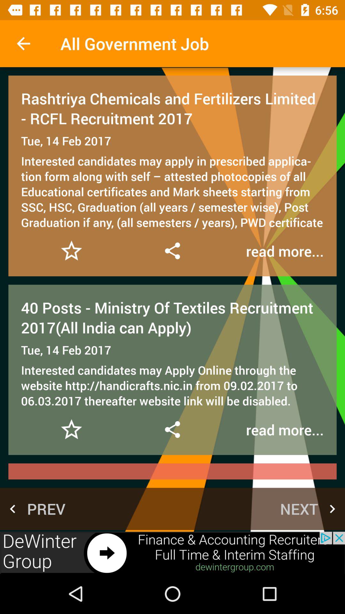  I want to click on star rating, so click(72, 251).